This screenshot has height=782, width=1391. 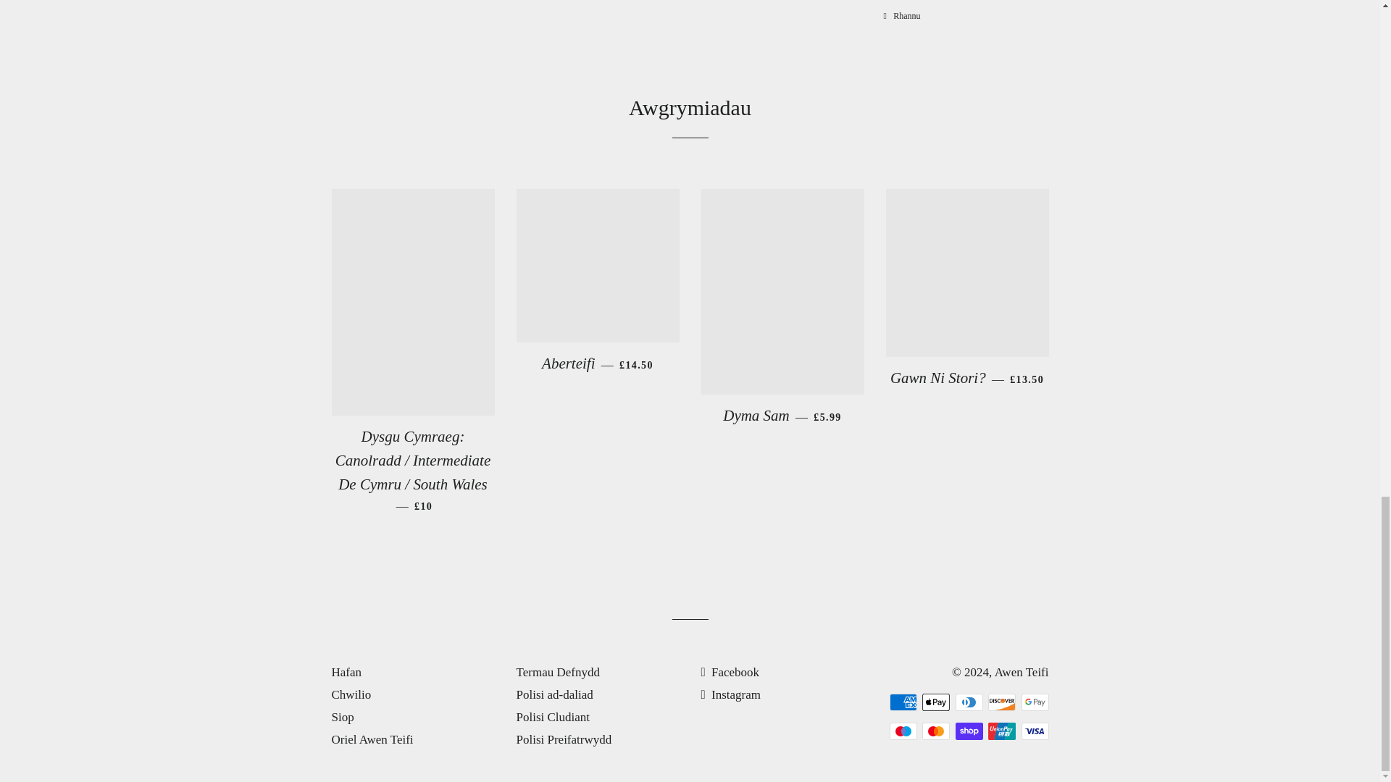 I want to click on Rhannwch ar Facebook, so click(x=901, y=16).